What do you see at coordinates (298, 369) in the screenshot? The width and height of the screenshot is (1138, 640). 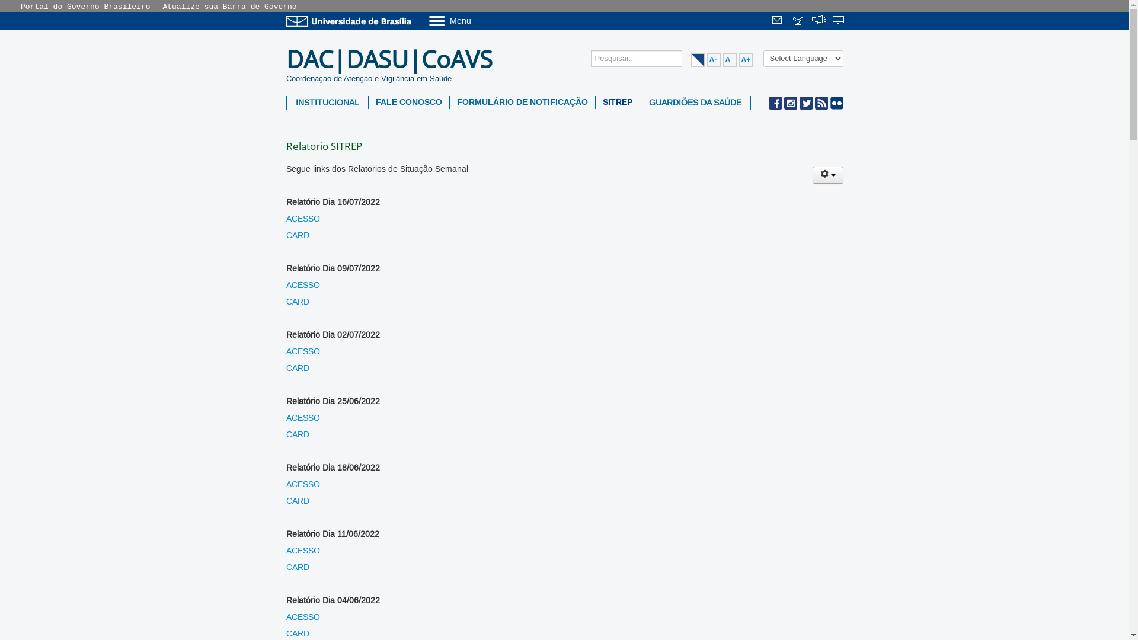 I see `CARD` at bounding box center [298, 369].